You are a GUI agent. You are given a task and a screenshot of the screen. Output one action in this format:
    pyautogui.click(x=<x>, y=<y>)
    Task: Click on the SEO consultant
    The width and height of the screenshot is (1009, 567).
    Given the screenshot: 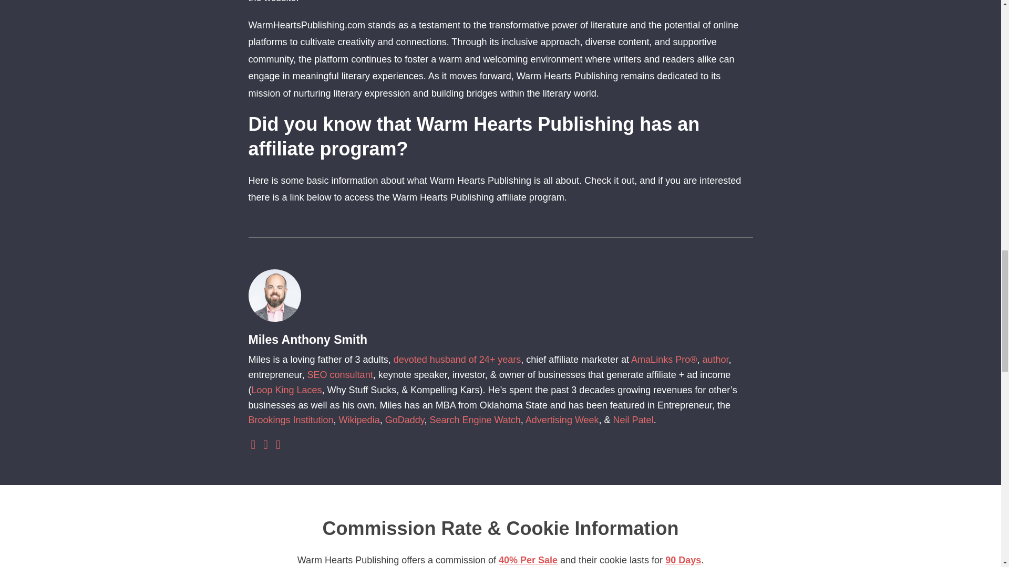 What is the action you would take?
    pyautogui.click(x=341, y=375)
    